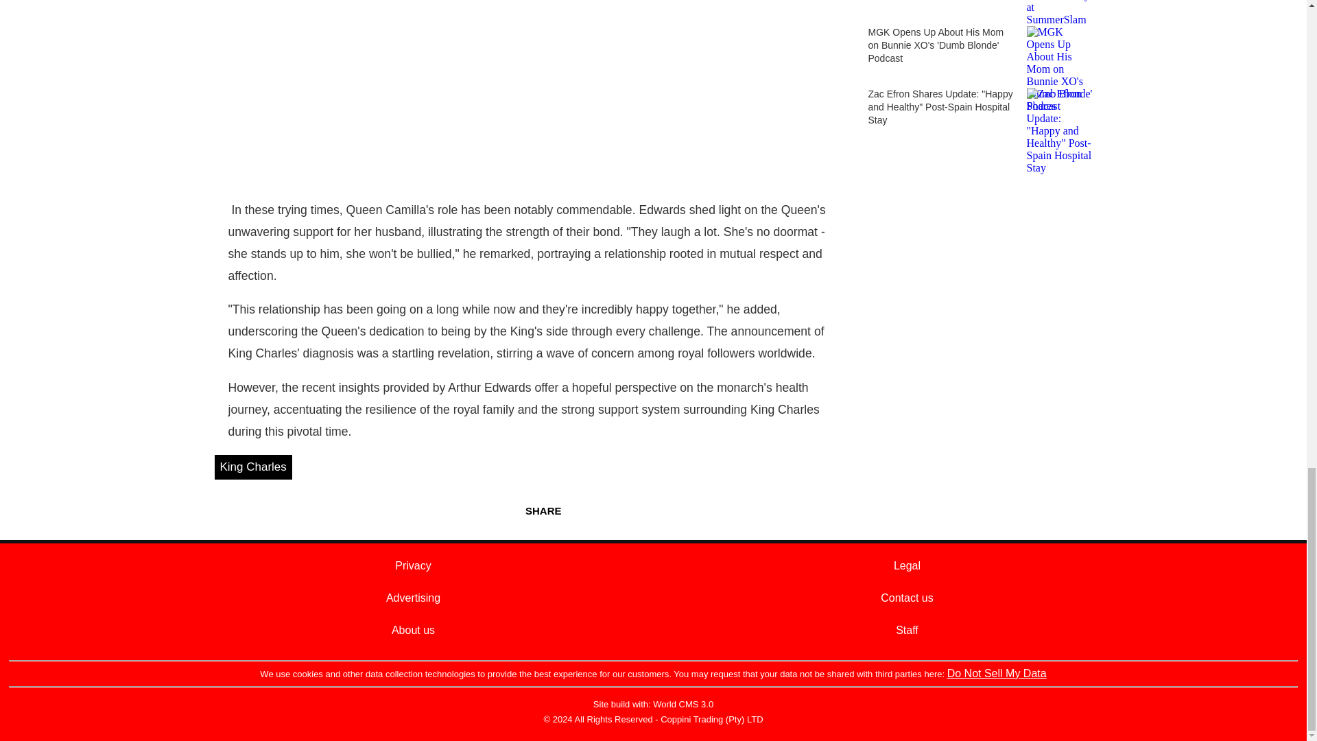 Image resolution: width=1317 pixels, height=741 pixels. Describe the element at coordinates (252, 467) in the screenshot. I see `King Charles` at that location.